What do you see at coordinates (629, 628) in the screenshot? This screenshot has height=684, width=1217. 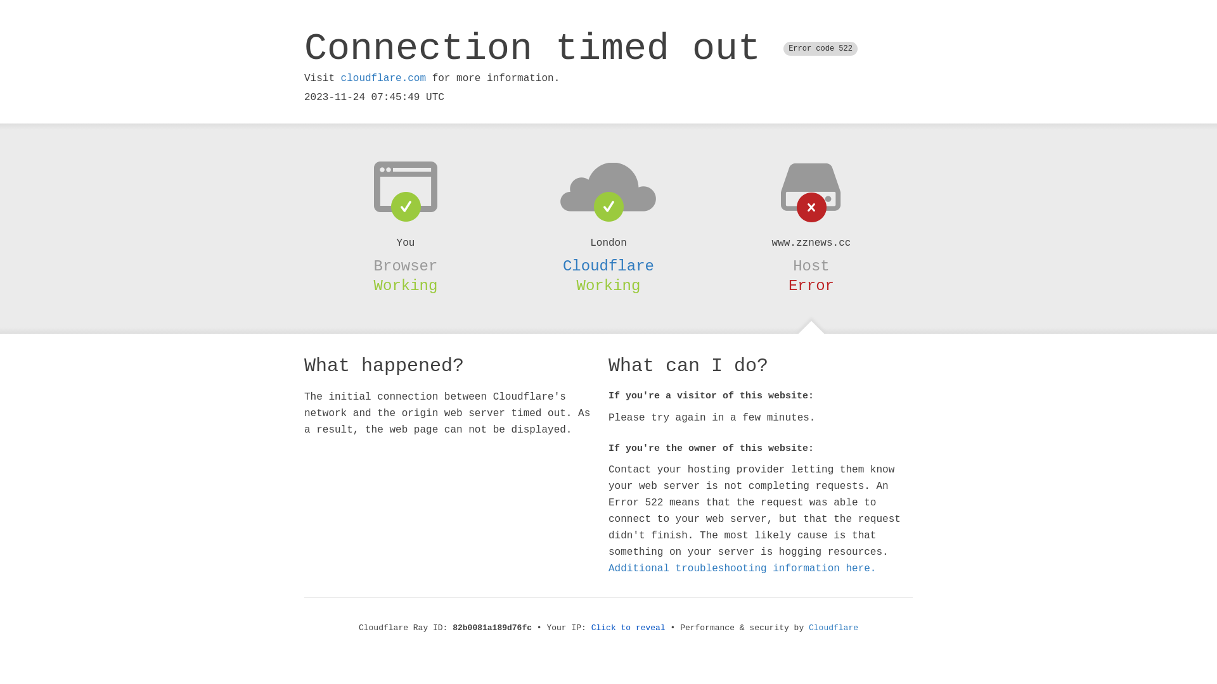 I see `Click to reveal` at bounding box center [629, 628].